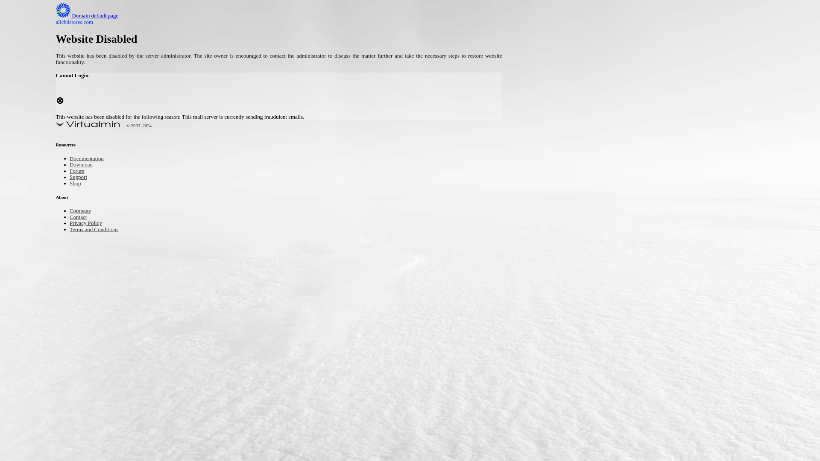 The width and height of the screenshot is (820, 461). Describe the element at coordinates (561, 159) in the screenshot. I see `DMCA Policy` at that location.